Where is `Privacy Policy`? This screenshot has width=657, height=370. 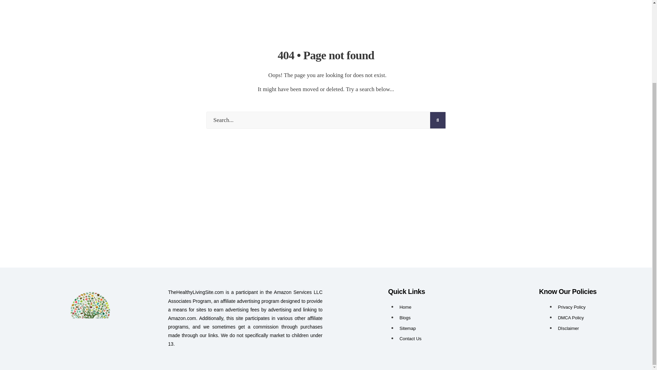 Privacy Policy is located at coordinates (571, 307).